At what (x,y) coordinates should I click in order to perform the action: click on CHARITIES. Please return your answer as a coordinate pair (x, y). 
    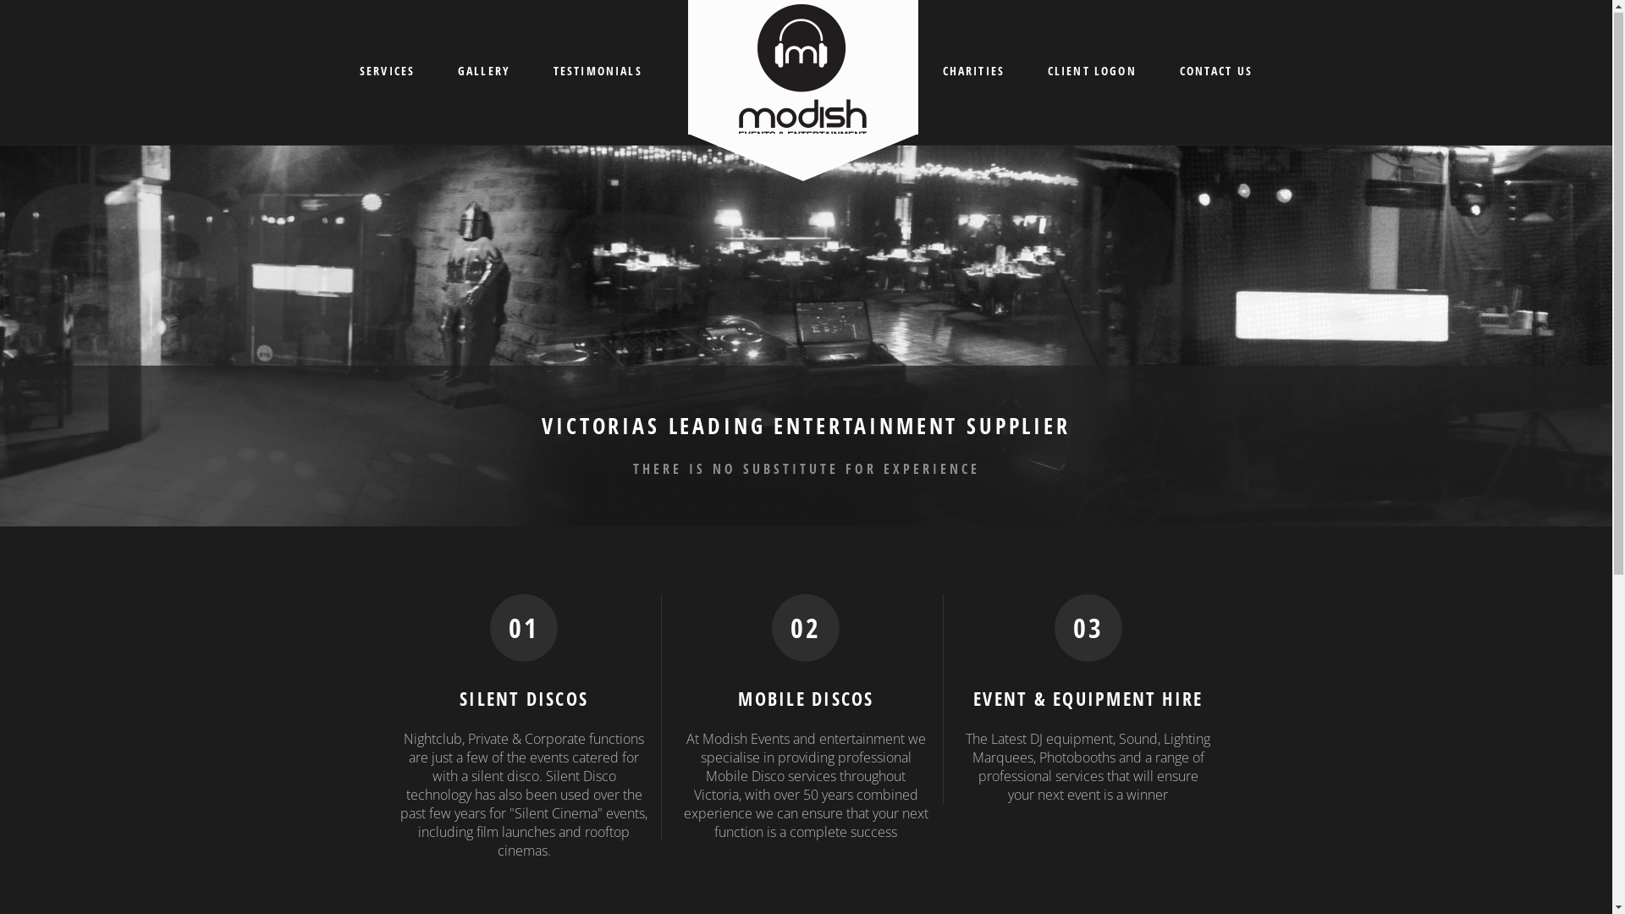
    Looking at the image, I should click on (973, 72).